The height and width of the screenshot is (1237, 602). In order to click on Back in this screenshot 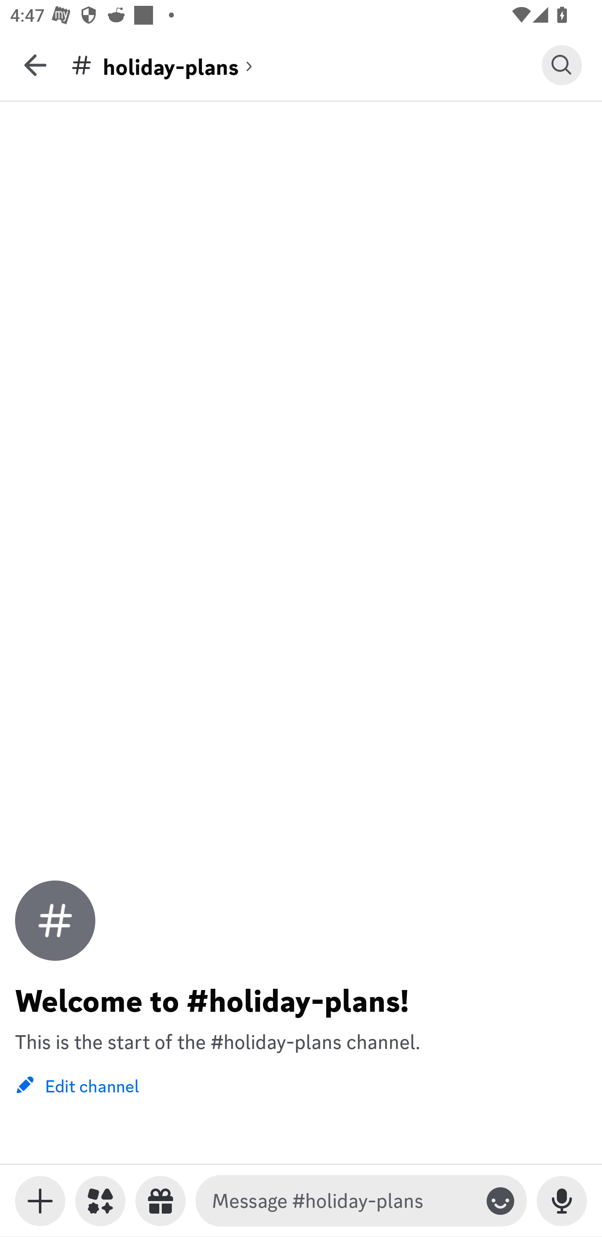, I will do `click(35, 65)`.